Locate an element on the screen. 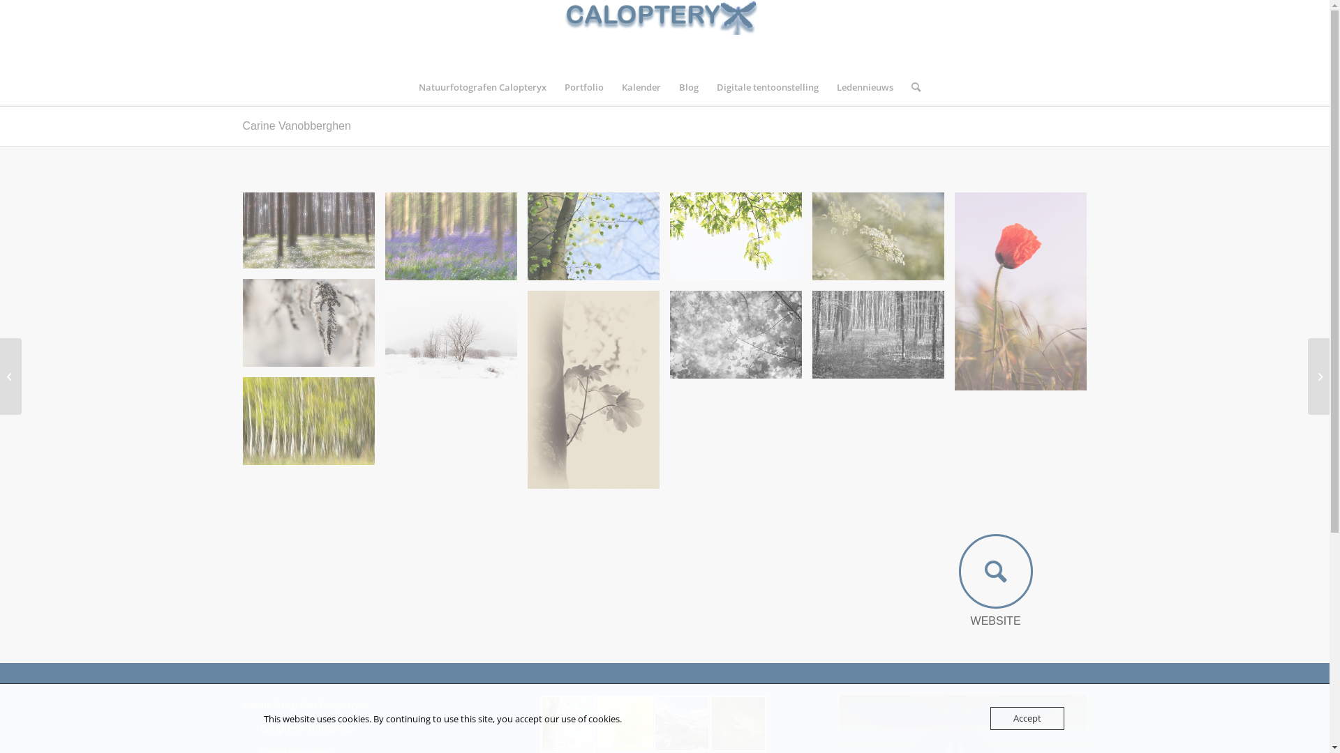  Blur lijnenspel is located at coordinates (308, 421).